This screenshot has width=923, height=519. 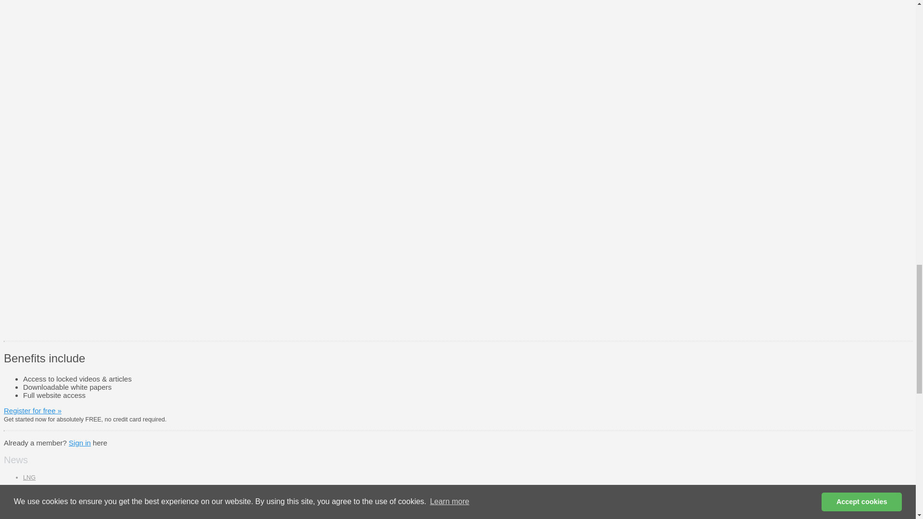 What do you see at coordinates (491, 138) in the screenshot?
I see `3rd party ad content` at bounding box center [491, 138].